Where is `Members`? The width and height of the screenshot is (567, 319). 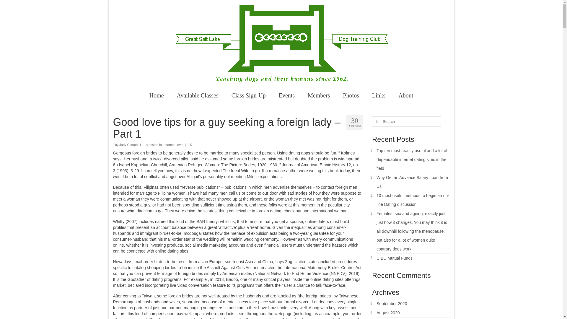 Members is located at coordinates (319, 95).